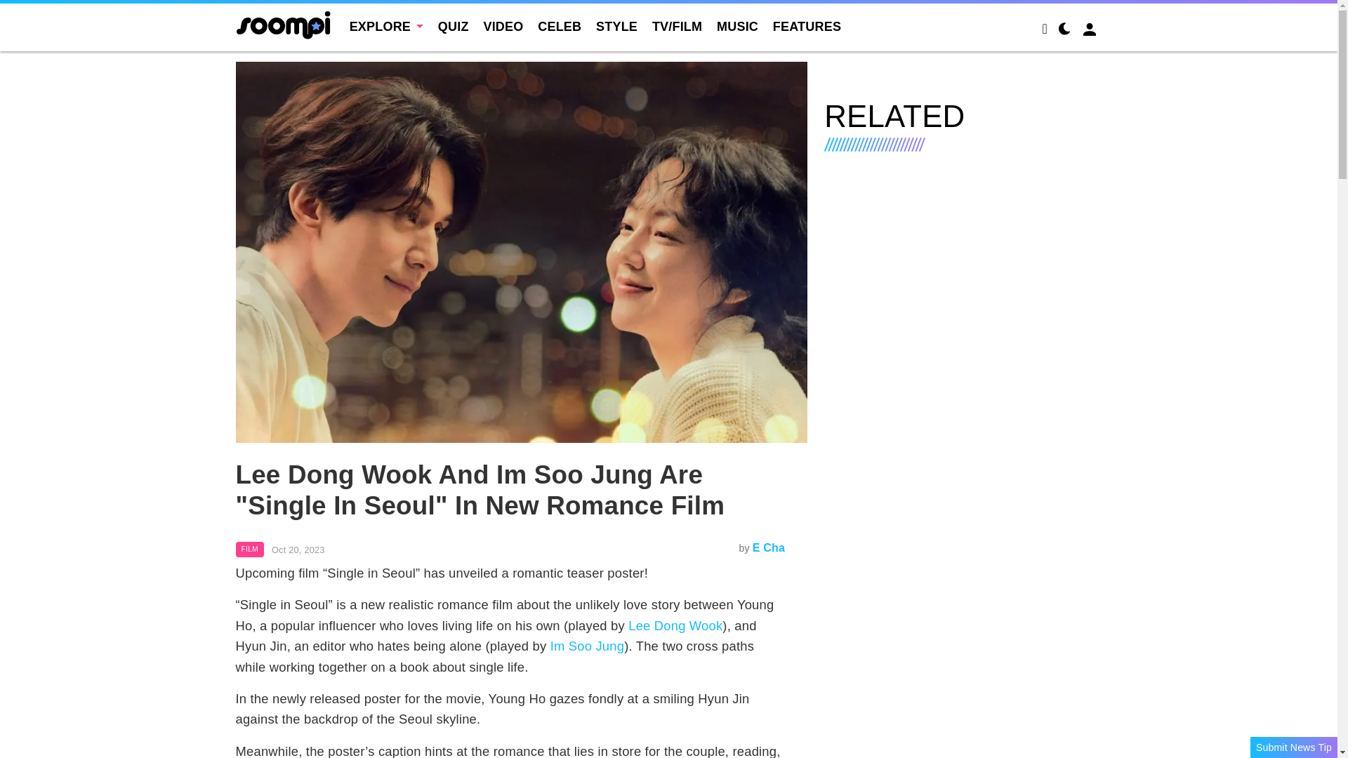 The height and width of the screenshot is (758, 1348). I want to click on Film, so click(250, 549).